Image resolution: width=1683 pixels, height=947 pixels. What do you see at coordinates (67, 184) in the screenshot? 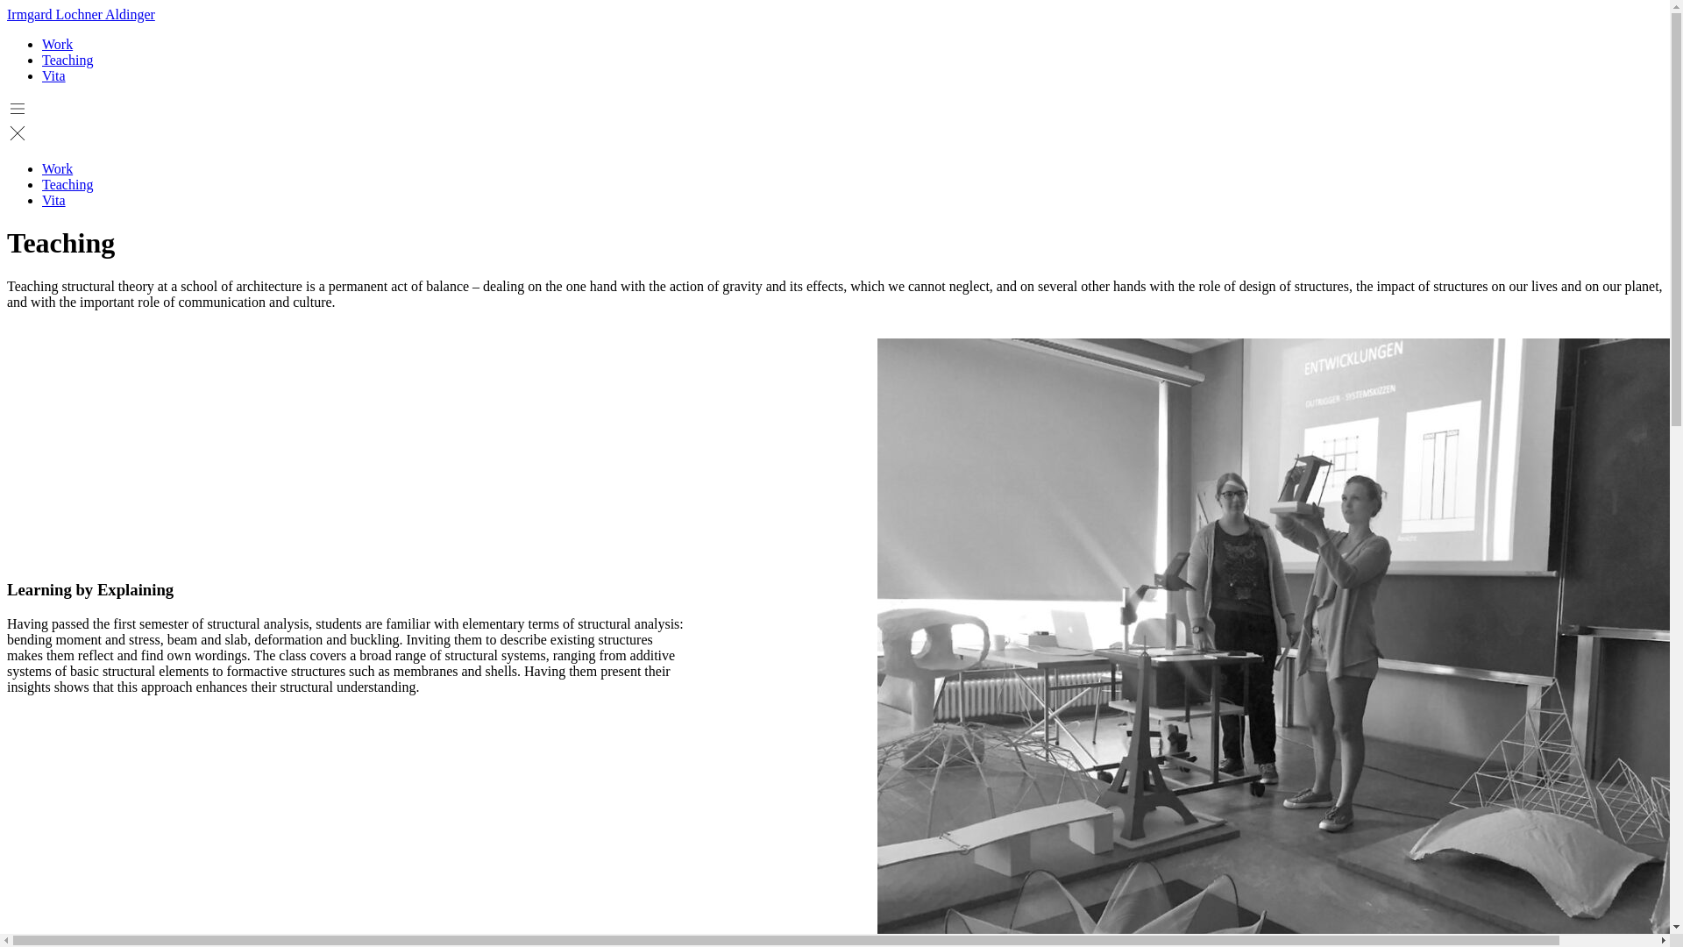
I see `Teaching` at bounding box center [67, 184].